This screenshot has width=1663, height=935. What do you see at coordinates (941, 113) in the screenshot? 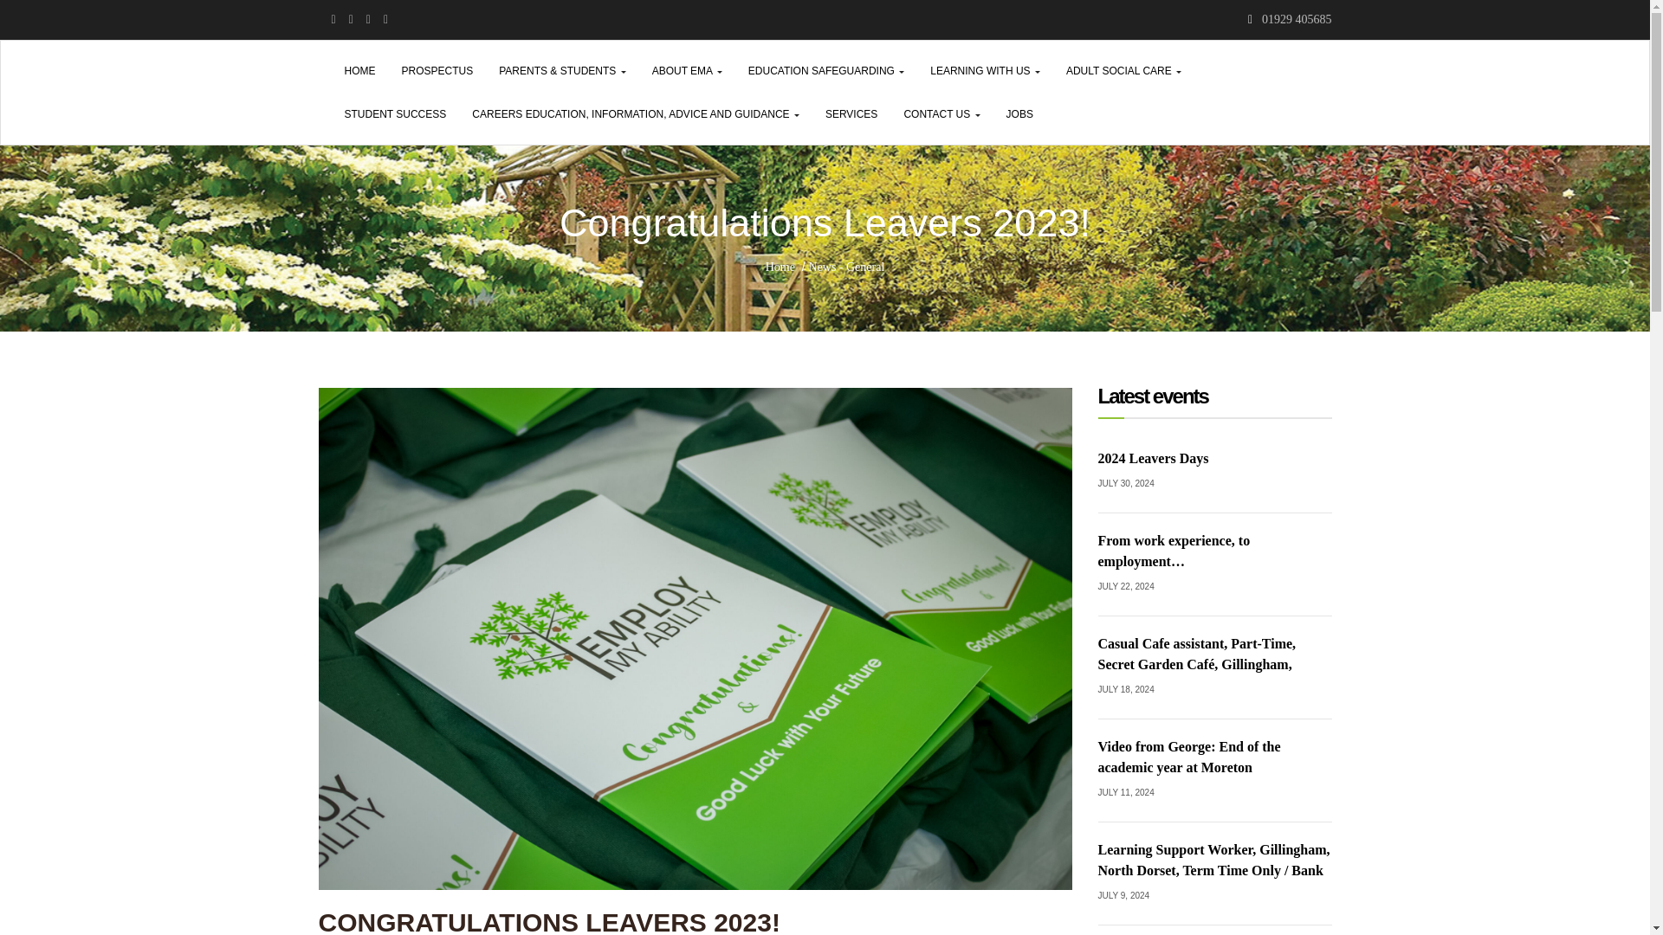
I see `CONTACT US` at bounding box center [941, 113].